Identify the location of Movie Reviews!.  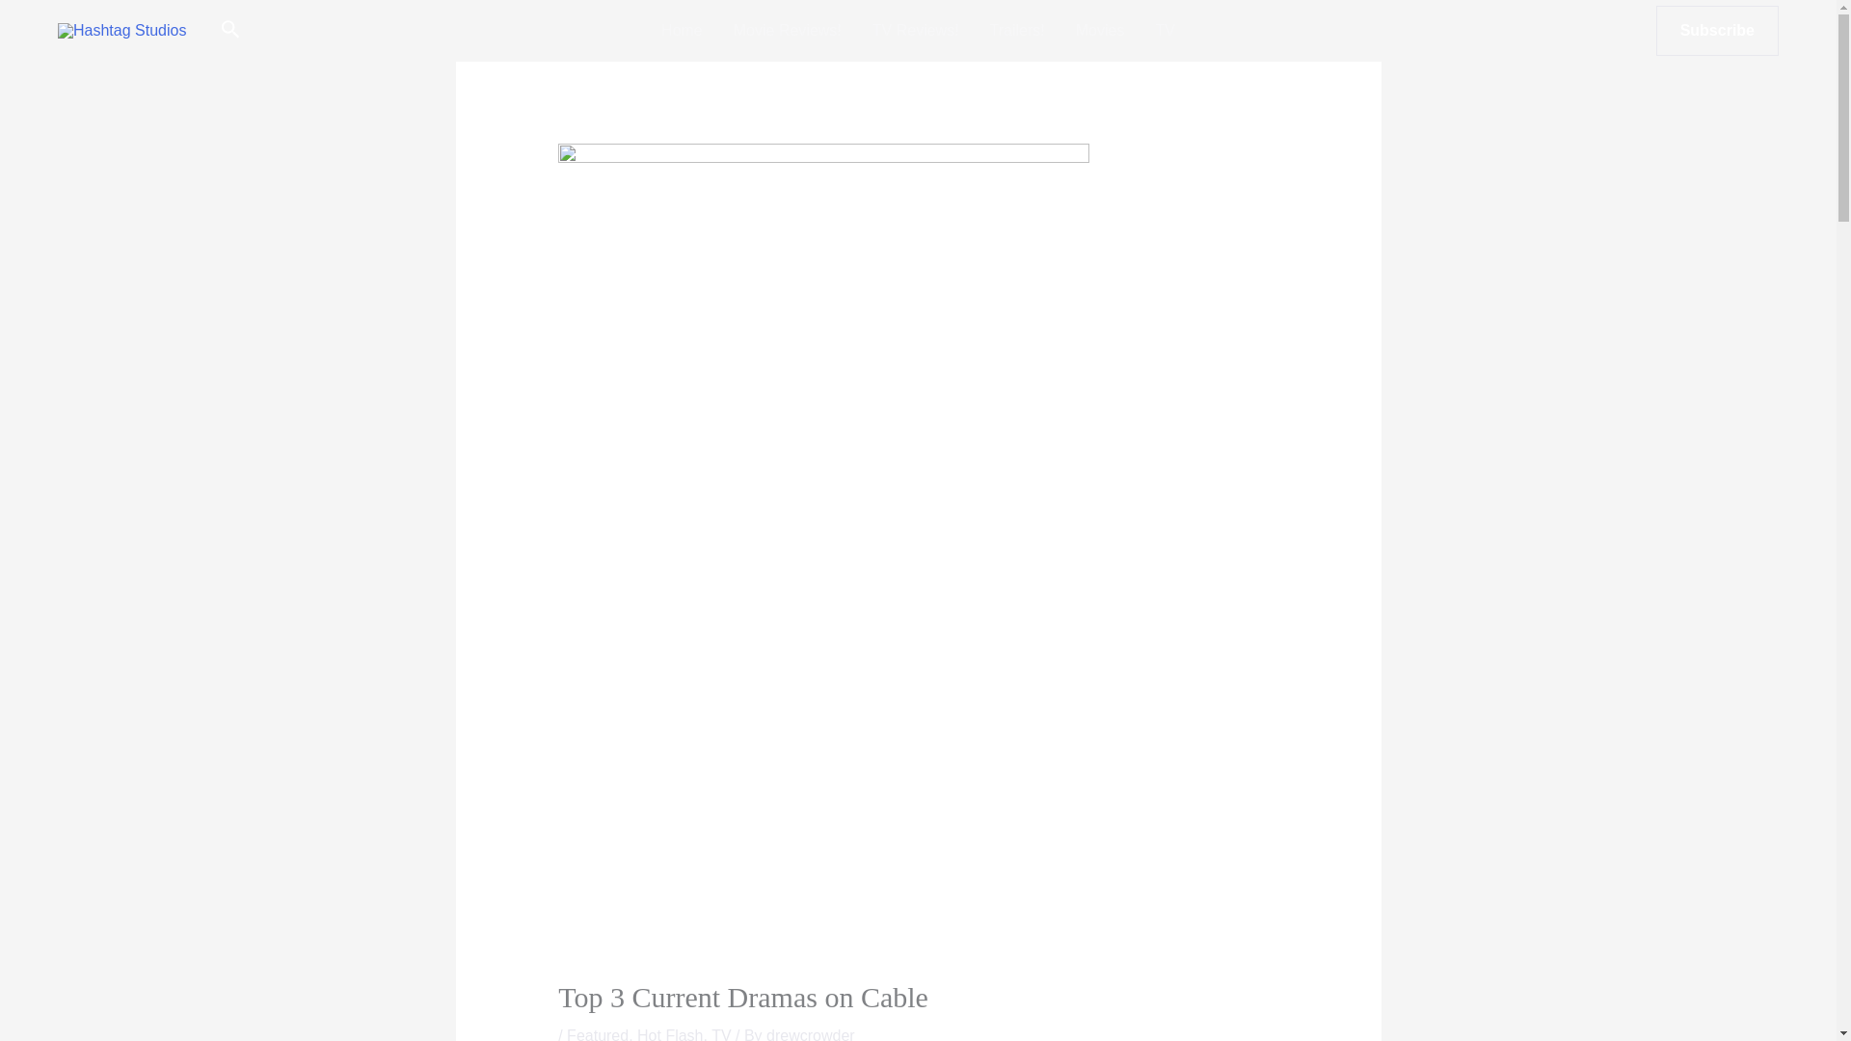
(787, 31).